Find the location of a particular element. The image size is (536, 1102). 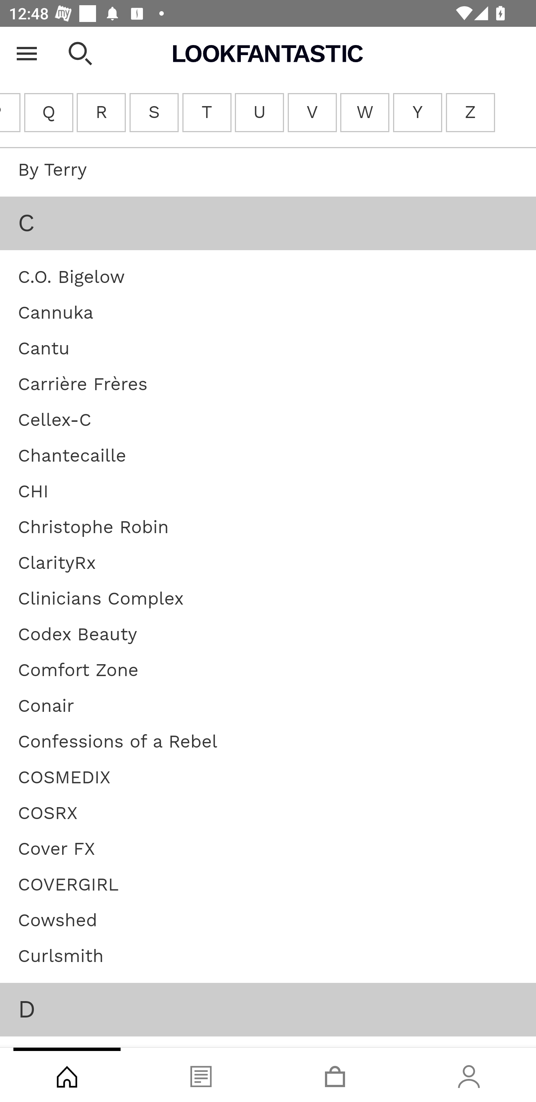

COSMEDIX is located at coordinates (64, 778).